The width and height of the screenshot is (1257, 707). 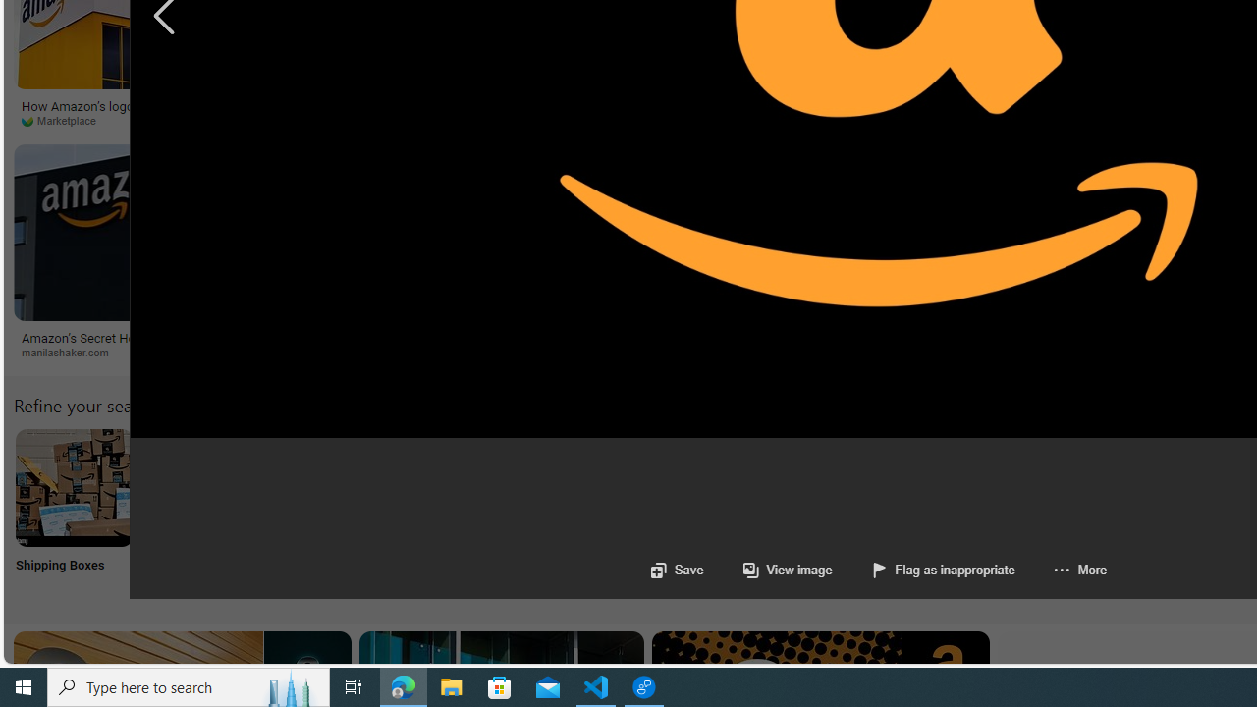 What do you see at coordinates (74, 513) in the screenshot?
I see `Amazon Shipping Boxes Shipping Boxes` at bounding box center [74, 513].